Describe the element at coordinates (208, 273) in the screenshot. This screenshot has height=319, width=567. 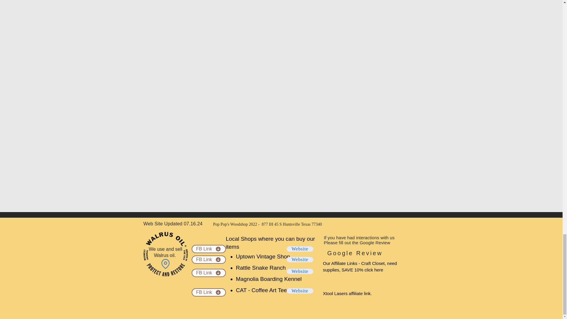
I see `FB Link` at that location.